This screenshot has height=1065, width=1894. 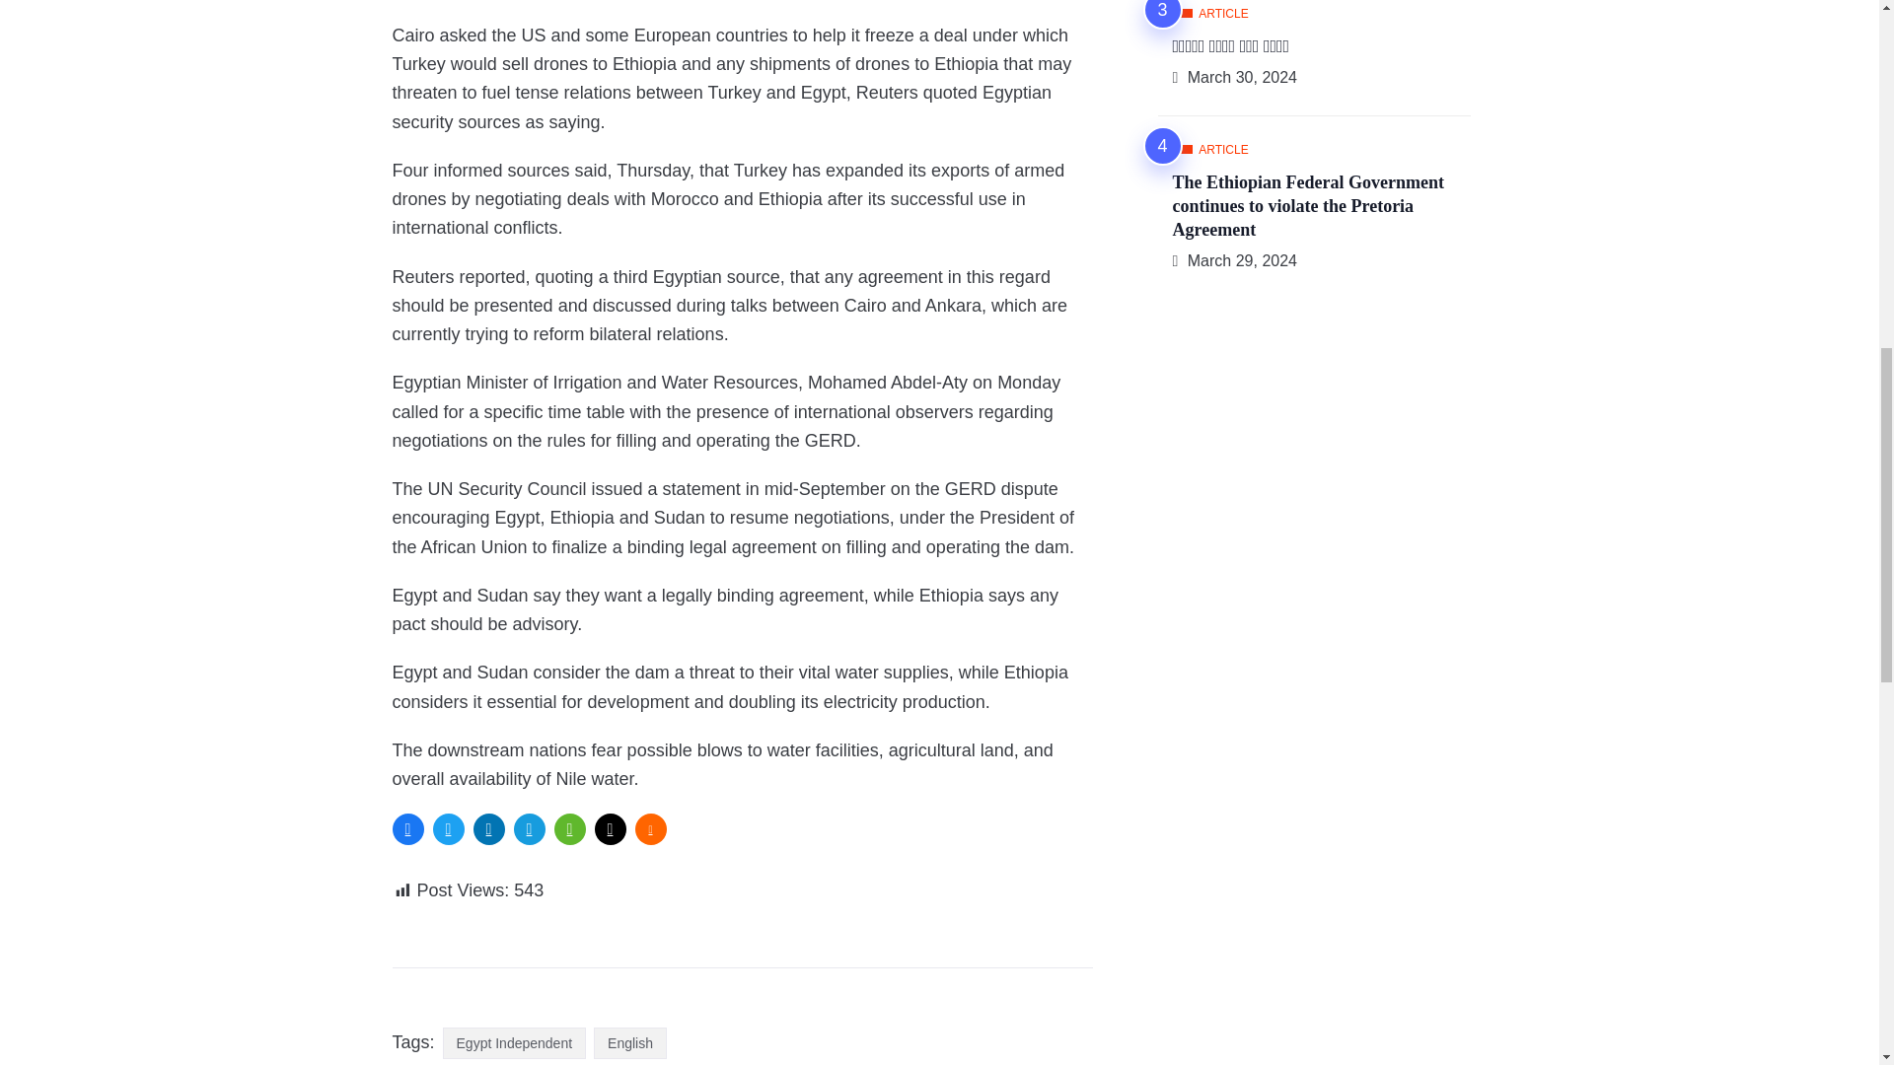 What do you see at coordinates (489, 829) in the screenshot?
I see `Add this to LinkedIn` at bounding box center [489, 829].